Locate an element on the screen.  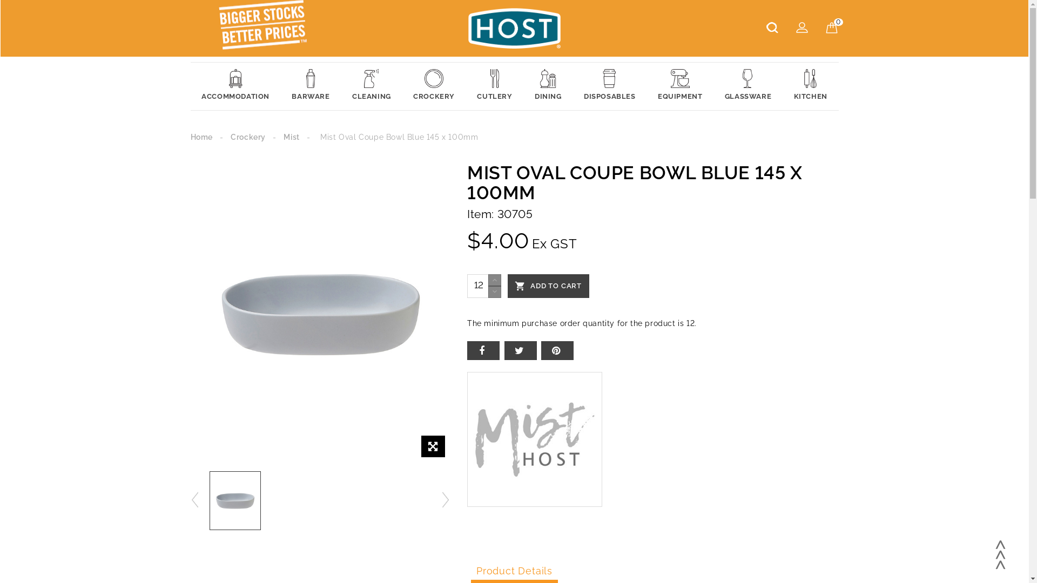
  is located at coordinates (1001, 555).